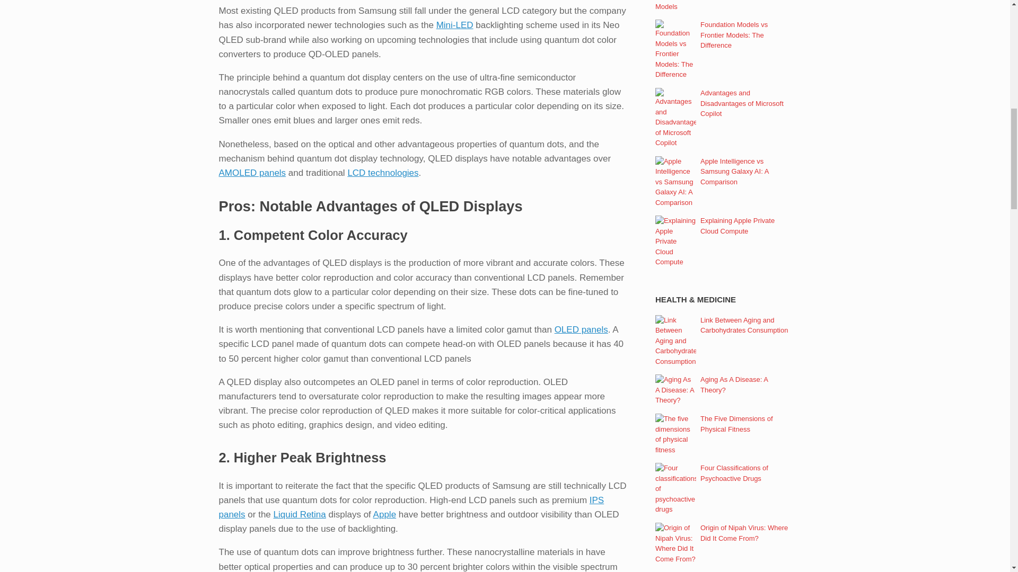 This screenshot has height=572, width=1018. What do you see at coordinates (734, 34) in the screenshot?
I see `Foundation Models vs Frontier Models: The Difference` at bounding box center [734, 34].